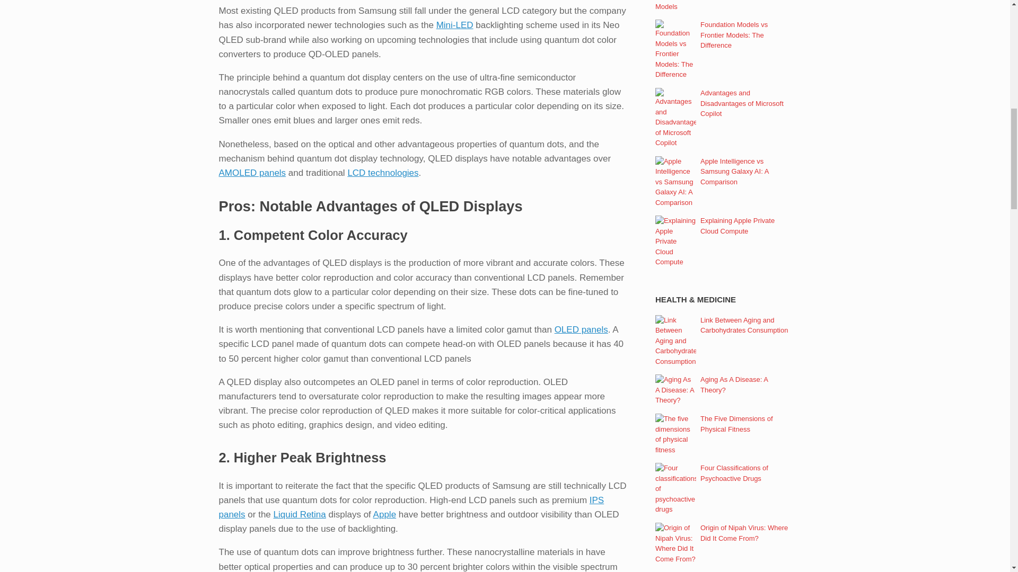 This screenshot has height=572, width=1018. What do you see at coordinates (734, 34) in the screenshot?
I see `Foundation Models vs Frontier Models: The Difference` at bounding box center [734, 34].